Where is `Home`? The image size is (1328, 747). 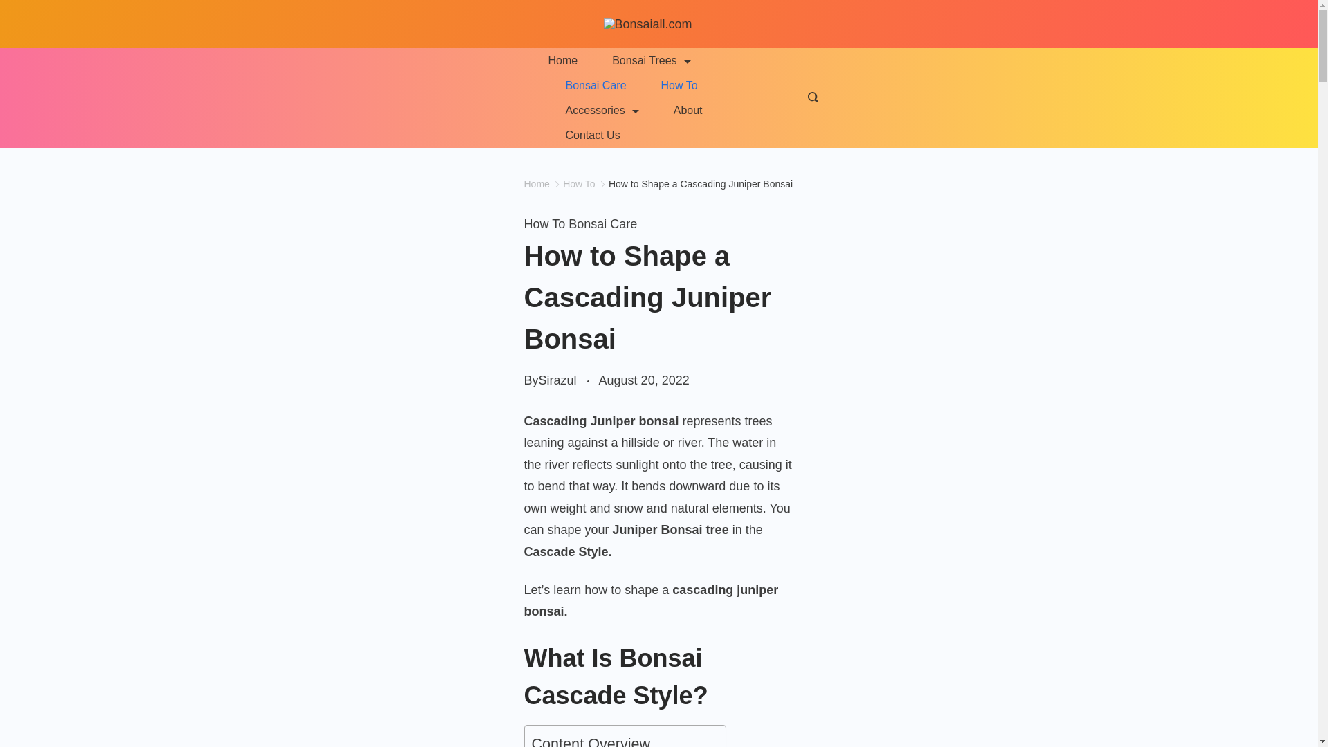 Home is located at coordinates (571, 61).